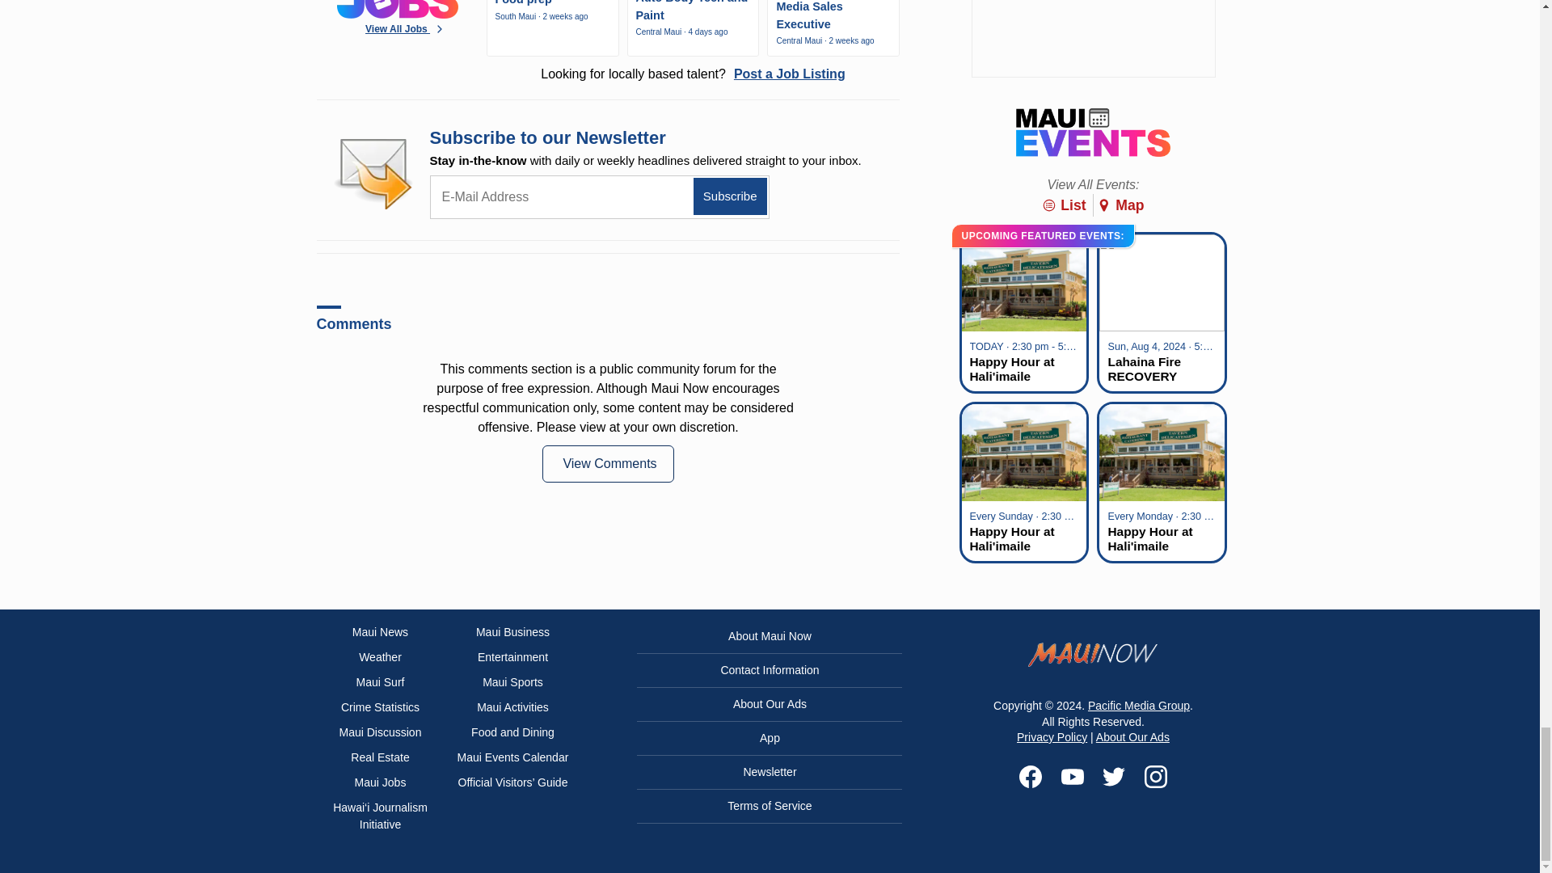 The image size is (1552, 873). What do you see at coordinates (1030, 777) in the screenshot?
I see `Facebook` at bounding box center [1030, 777].